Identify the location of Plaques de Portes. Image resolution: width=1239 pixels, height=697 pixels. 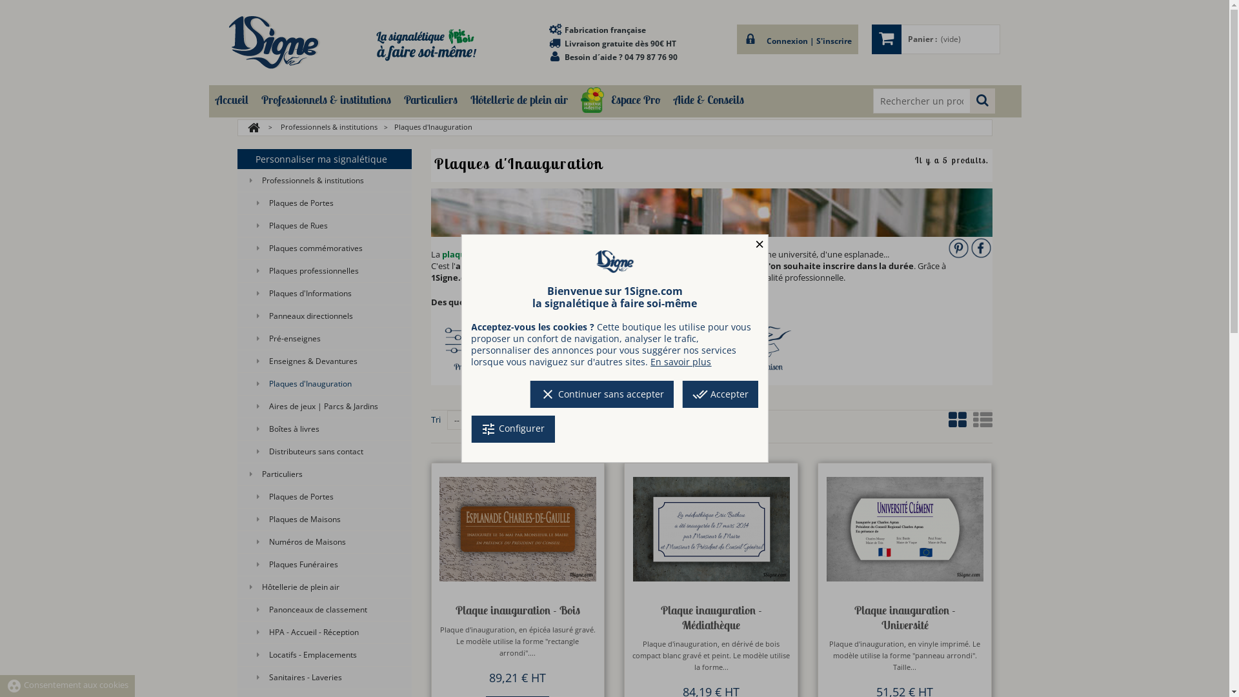
(325, 203).